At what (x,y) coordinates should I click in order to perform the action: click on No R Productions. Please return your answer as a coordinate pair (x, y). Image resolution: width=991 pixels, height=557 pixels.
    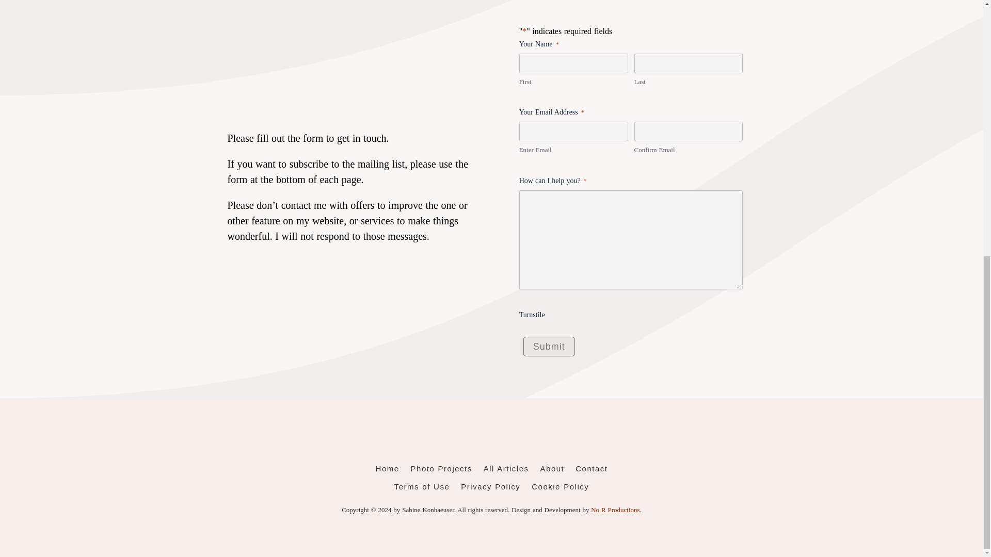
    Looking at the image, I should click on (615, 510).